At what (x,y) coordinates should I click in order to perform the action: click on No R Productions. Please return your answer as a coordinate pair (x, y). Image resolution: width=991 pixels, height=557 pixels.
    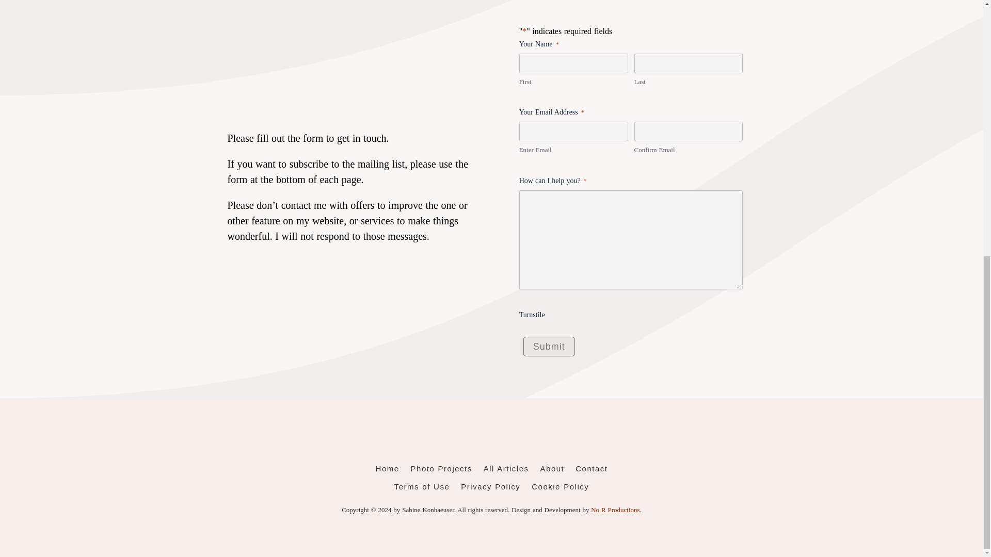
    Looking at the image, I should click on (615, 510).